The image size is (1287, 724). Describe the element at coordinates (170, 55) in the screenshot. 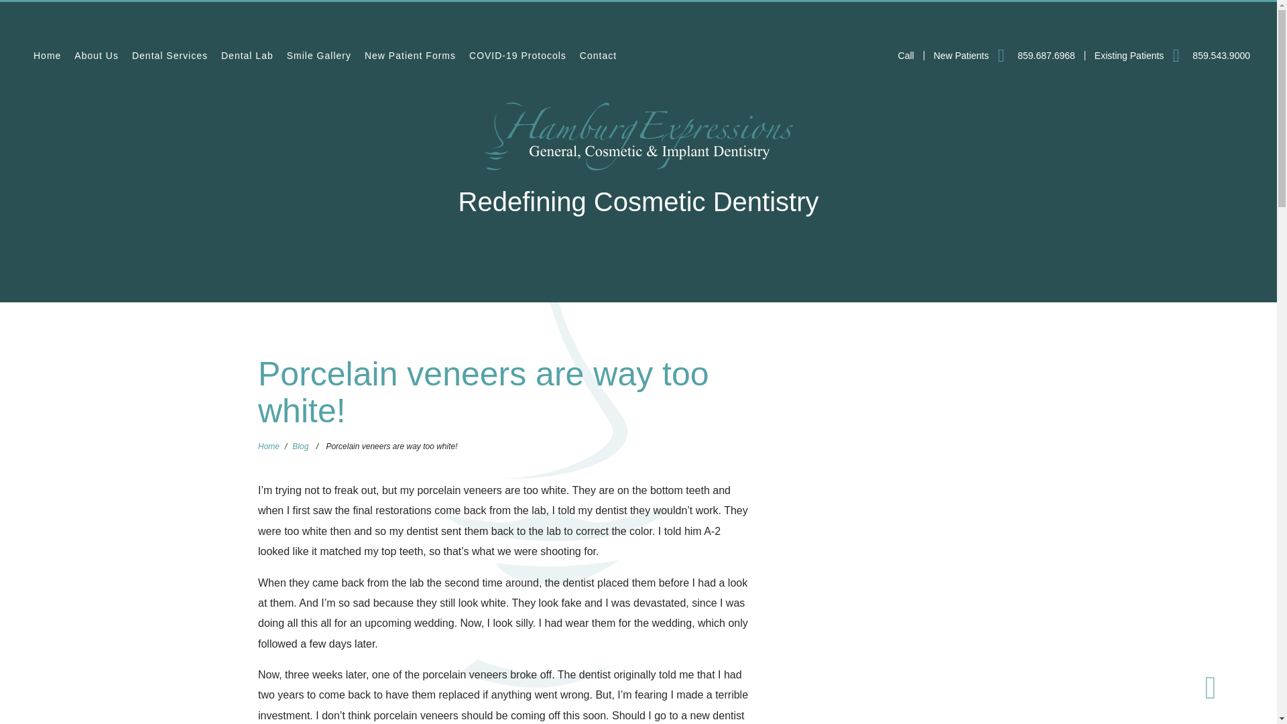

I see `Dental Services` at that location.